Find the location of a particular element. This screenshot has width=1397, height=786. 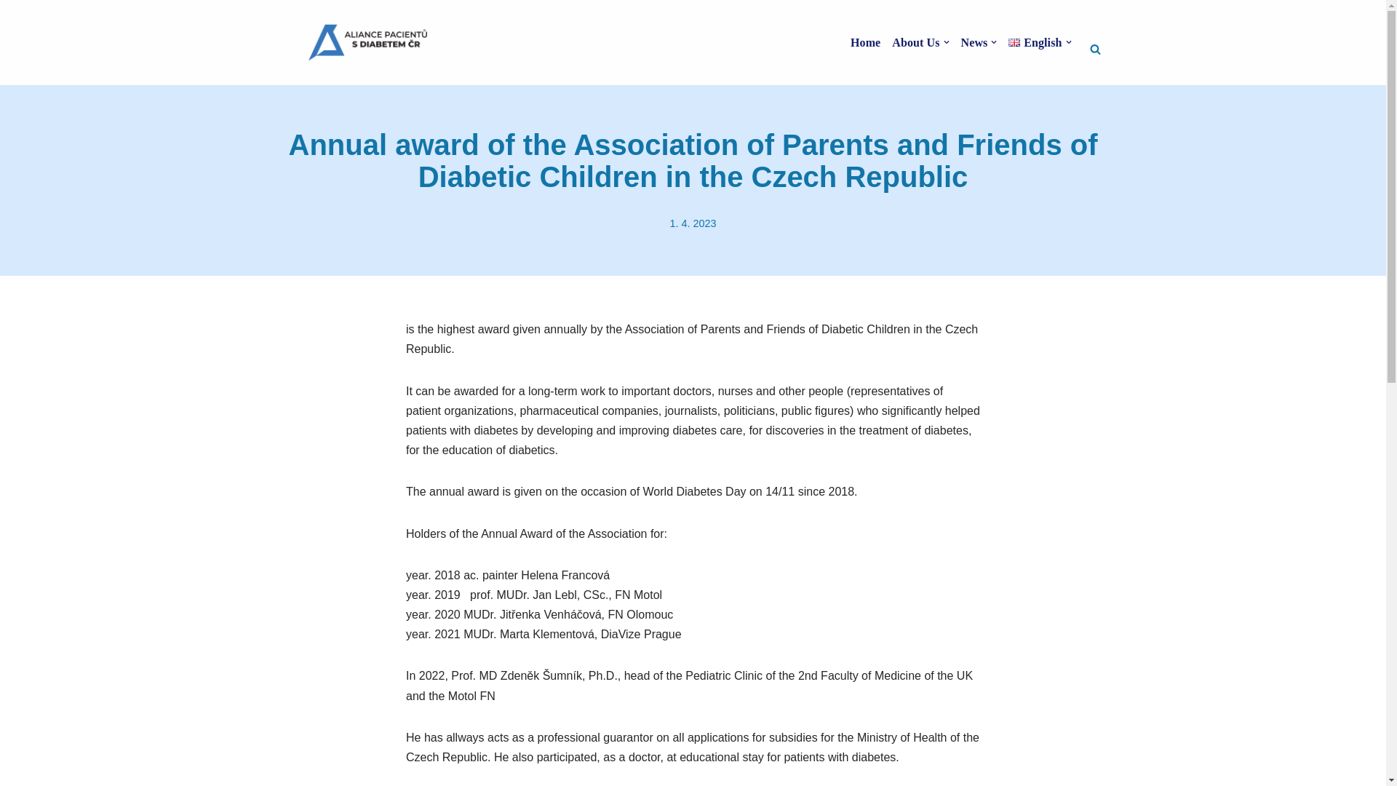

Home is located at coordinates (865, 42).